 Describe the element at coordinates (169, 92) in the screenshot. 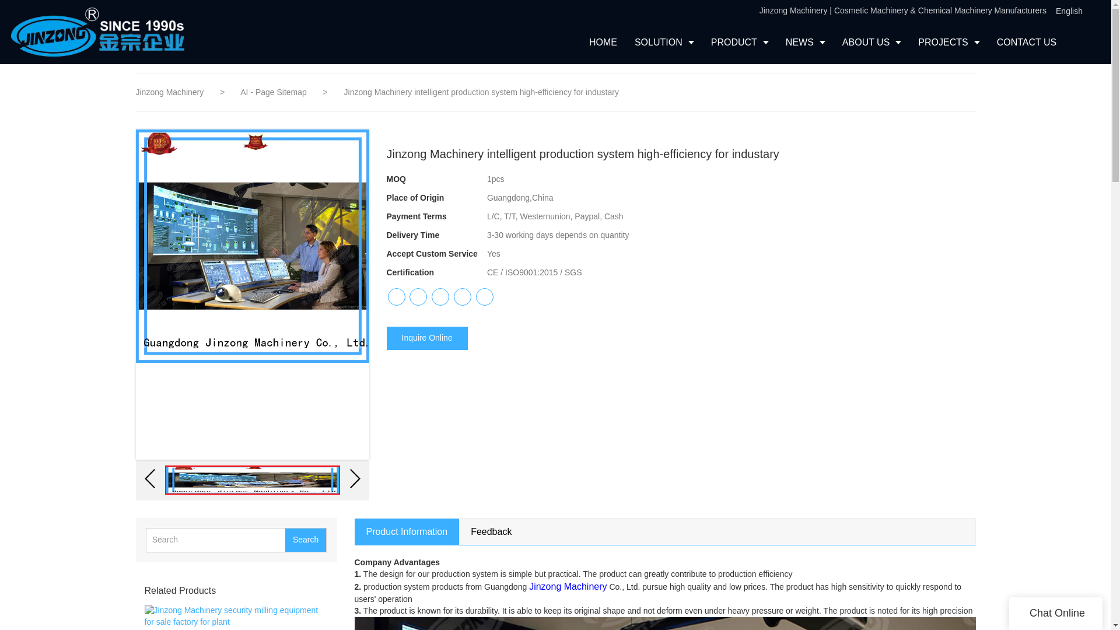

I see `Jinzong Machinery` at that location.